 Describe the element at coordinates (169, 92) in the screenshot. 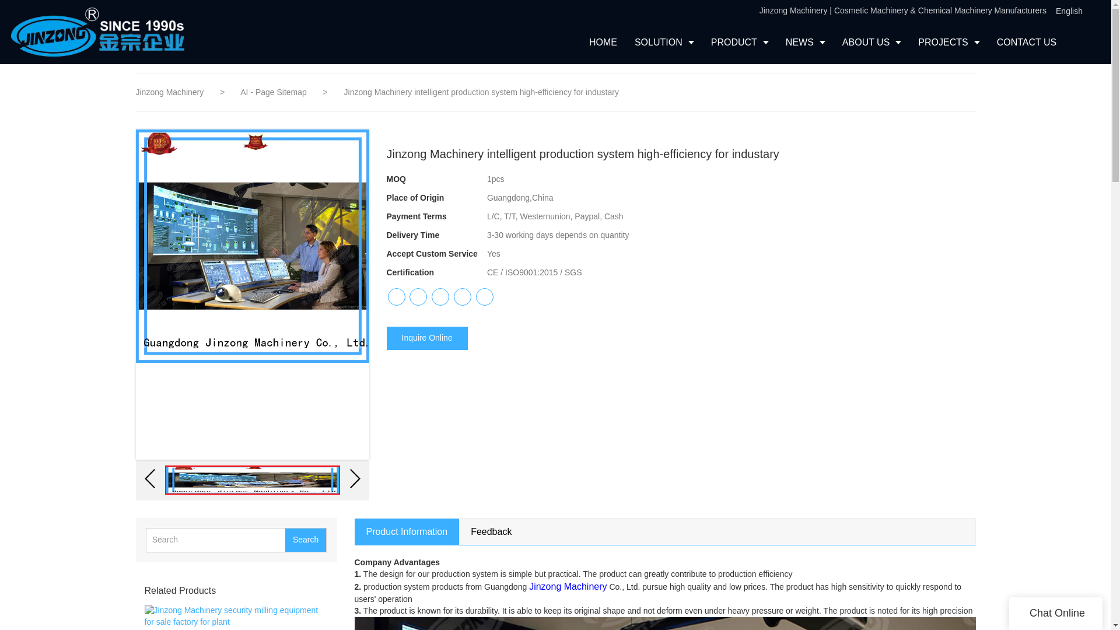

I see `Jinzong Machinery` at that location.